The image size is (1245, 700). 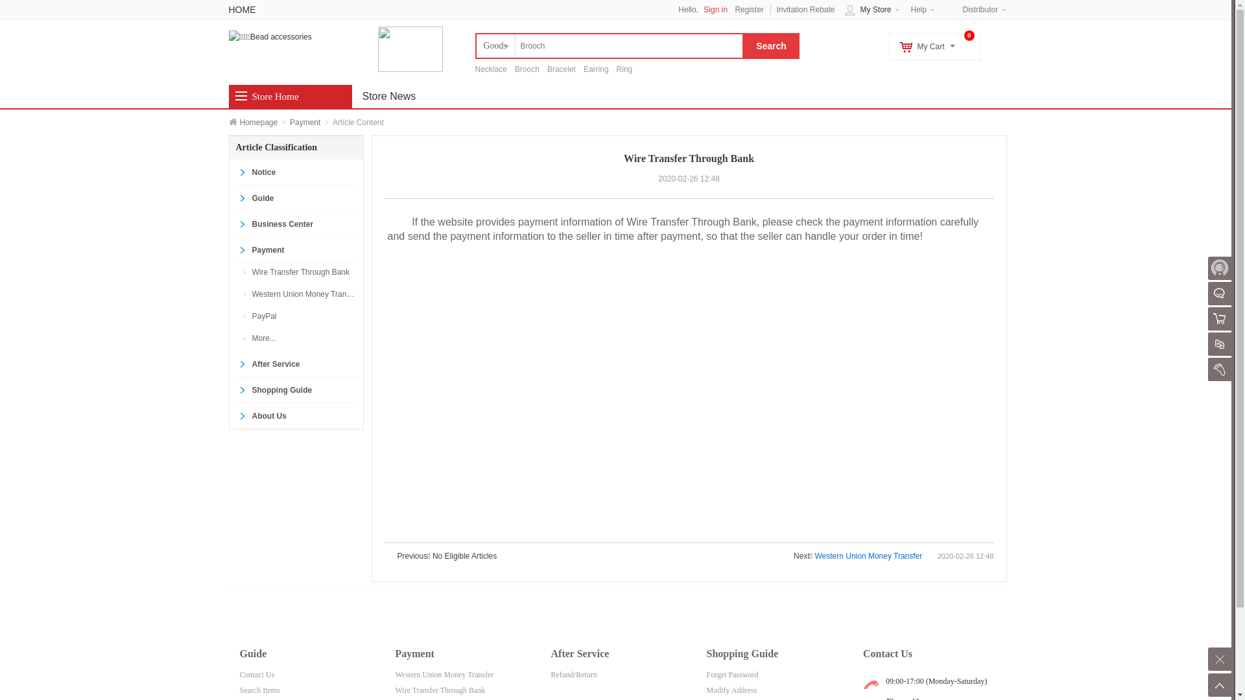 What do you see at coordinates (805, 10) in the screenshot?
I see `Invitation Rebate` at bounding box center [805, 10].